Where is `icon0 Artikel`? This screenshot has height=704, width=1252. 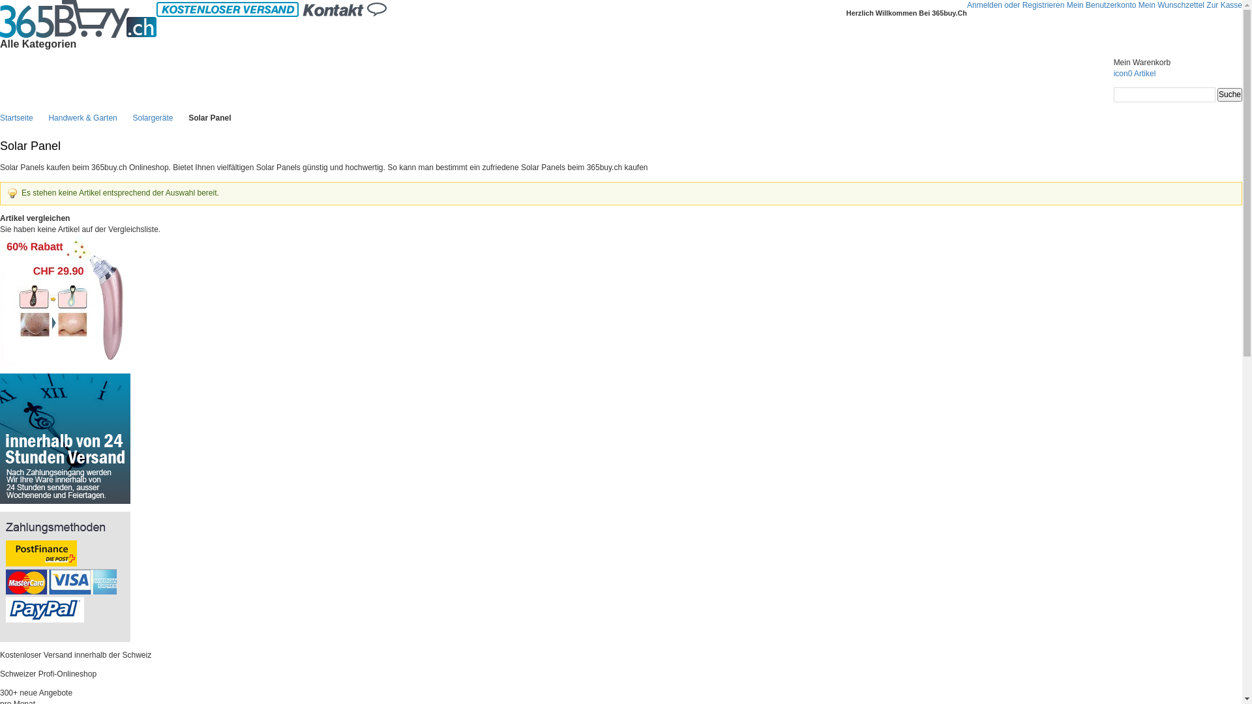
icon0 Artikel is located at coordinates (1178, 80).